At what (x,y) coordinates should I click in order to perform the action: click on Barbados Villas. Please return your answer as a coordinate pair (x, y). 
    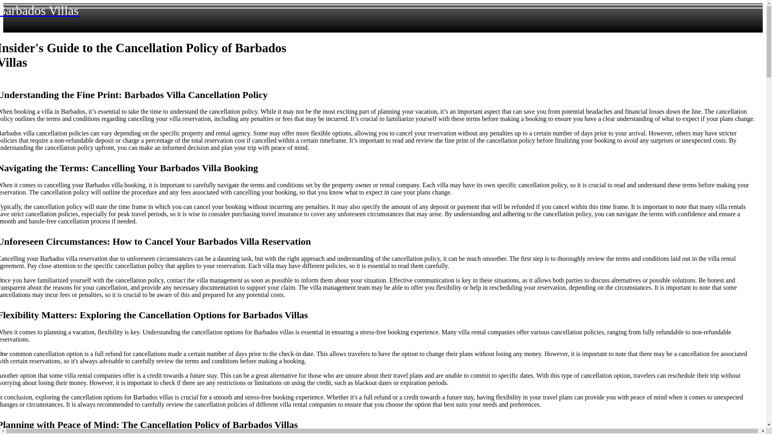
    Looking at the image, I should click on (39, 10).